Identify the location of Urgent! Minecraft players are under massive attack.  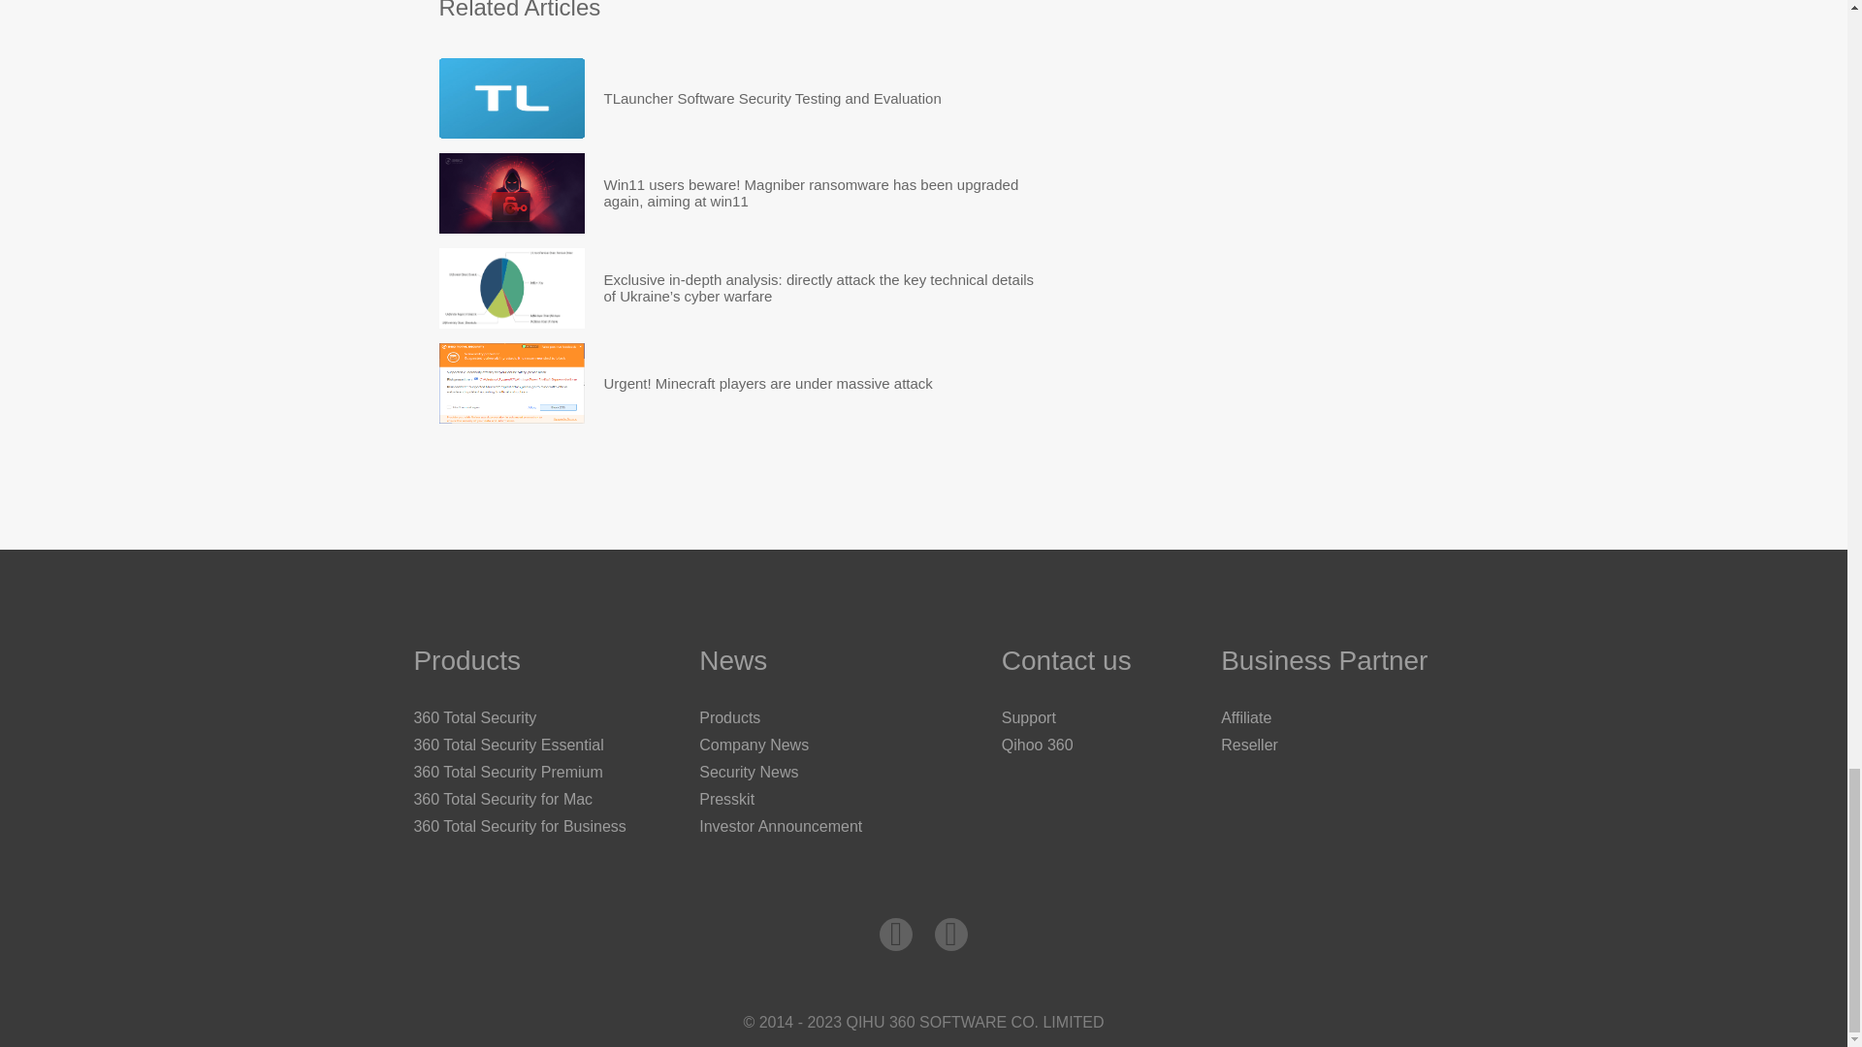
(768, 384).